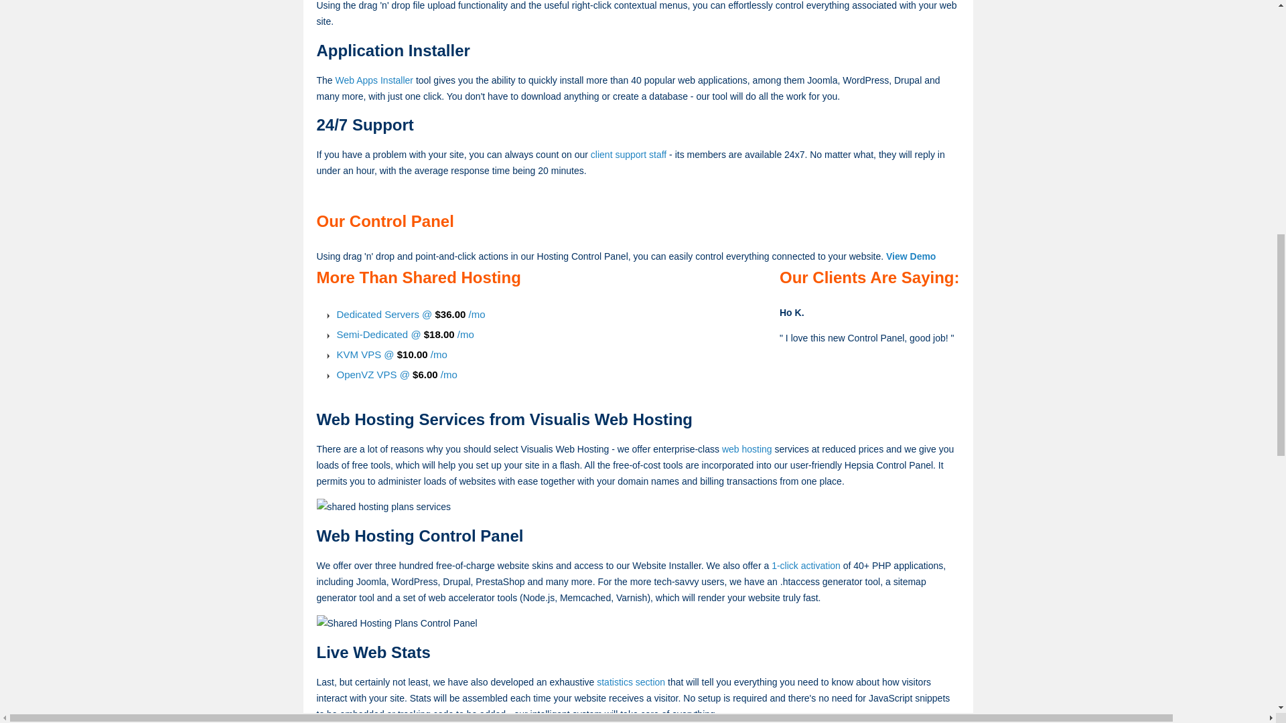 This screenshot has height=723, width=1286. Describe the element at coordinates (630, 681) in the screenshot. I see `statistics section` at that location.